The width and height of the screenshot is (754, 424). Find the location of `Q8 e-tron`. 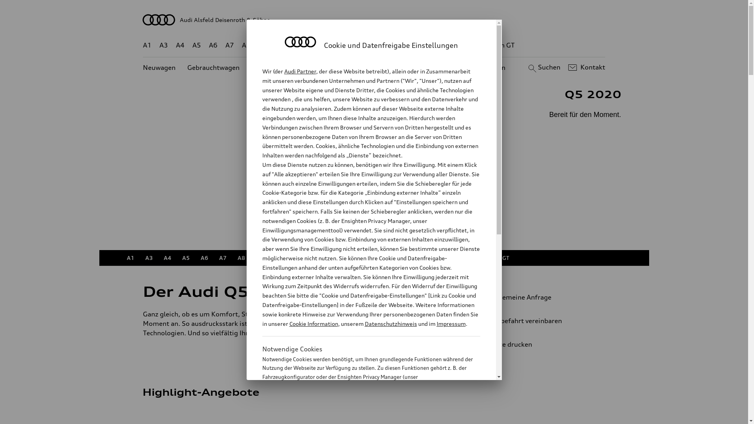

Q8 e-tron is located at coordinates (397, 258).